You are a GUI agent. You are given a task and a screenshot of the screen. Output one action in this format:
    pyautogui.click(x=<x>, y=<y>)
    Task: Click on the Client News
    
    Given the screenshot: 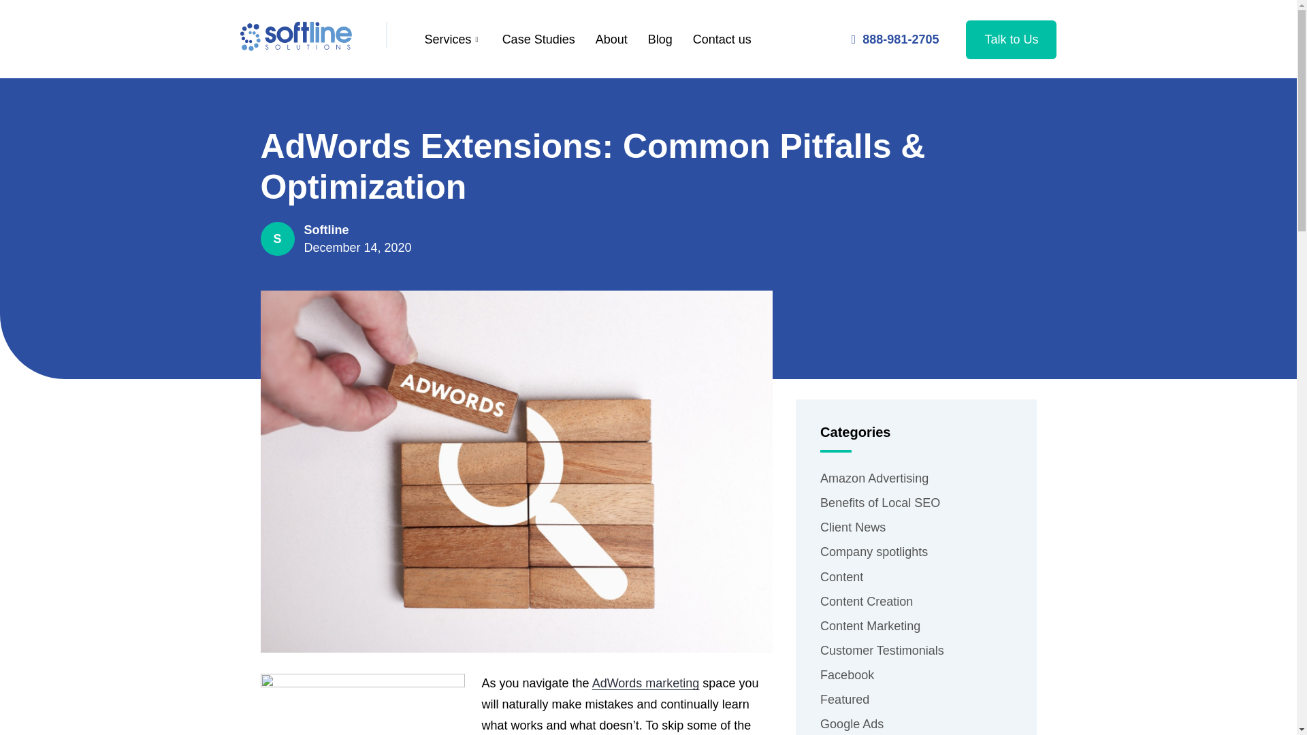 What is the action you would take?
    pyautogui.click(x=916, y=531)
    